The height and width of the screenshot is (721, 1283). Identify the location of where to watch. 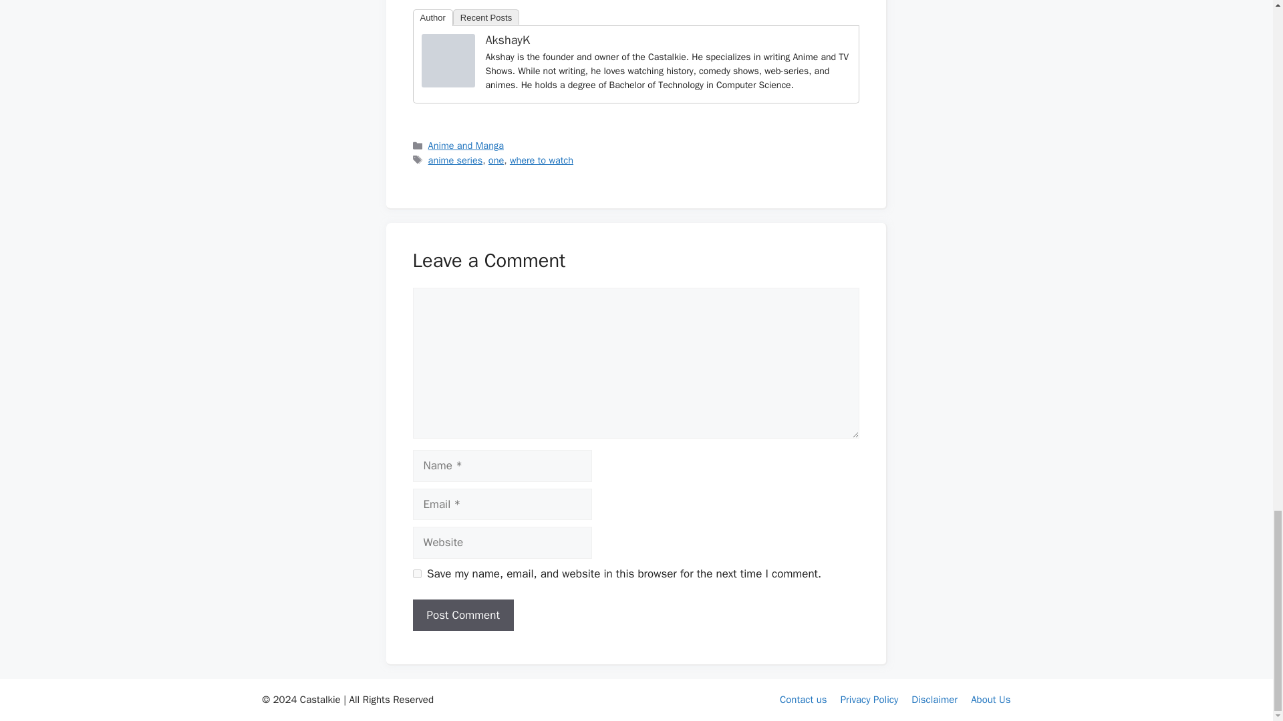
(541, 160).